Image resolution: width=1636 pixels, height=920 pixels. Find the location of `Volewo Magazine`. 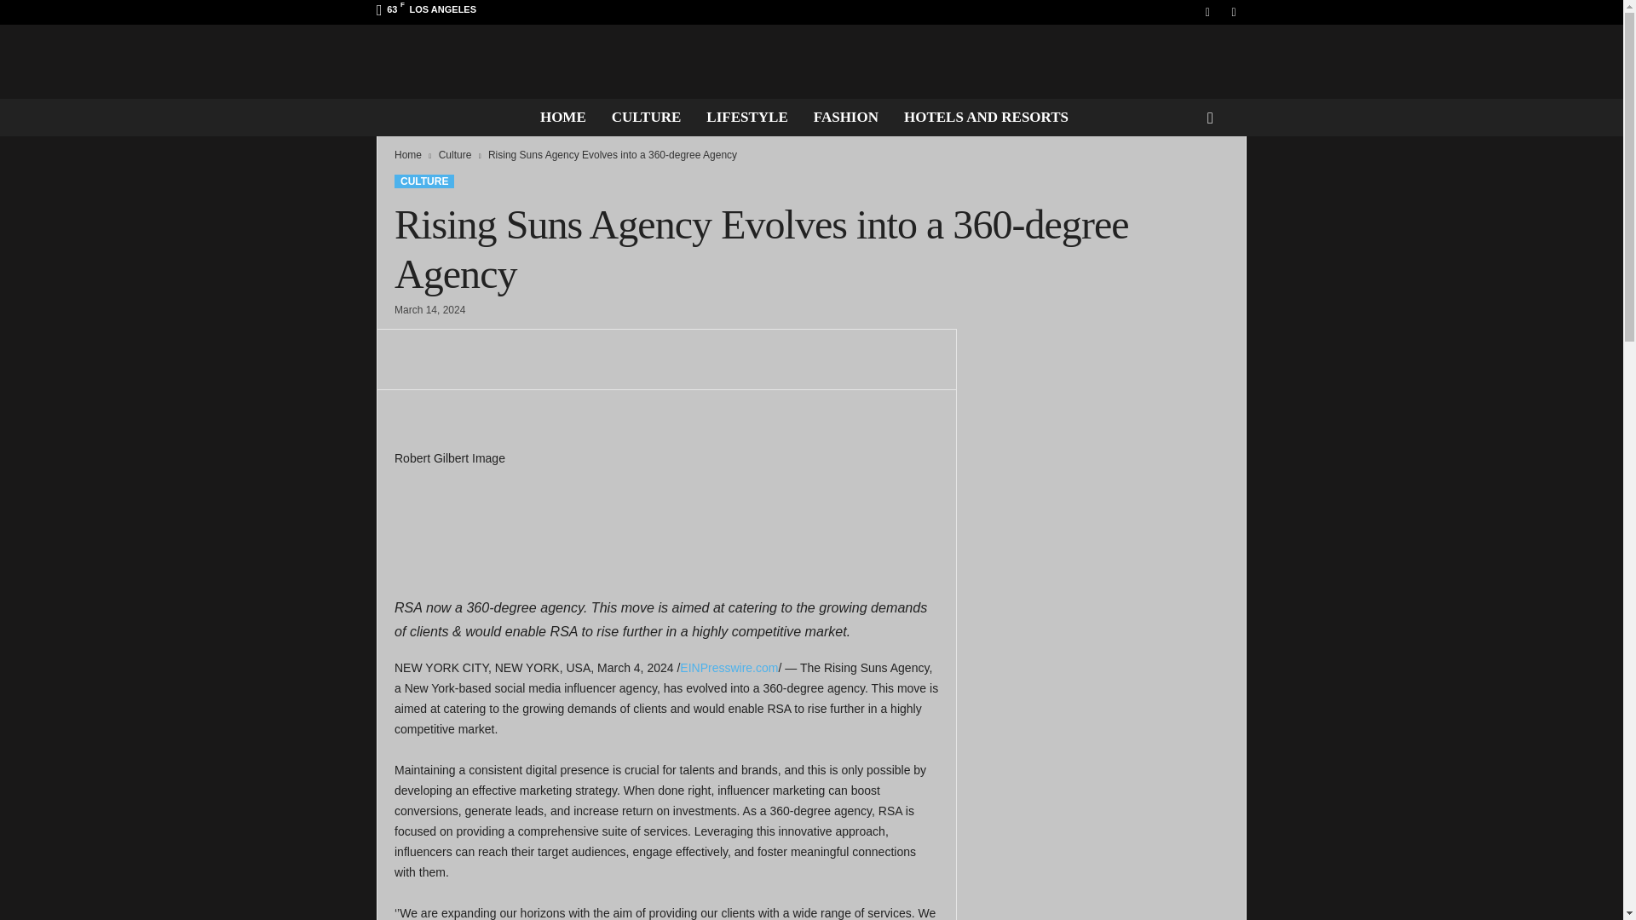

Volewo Magazine is located at coordinates (811, 61).